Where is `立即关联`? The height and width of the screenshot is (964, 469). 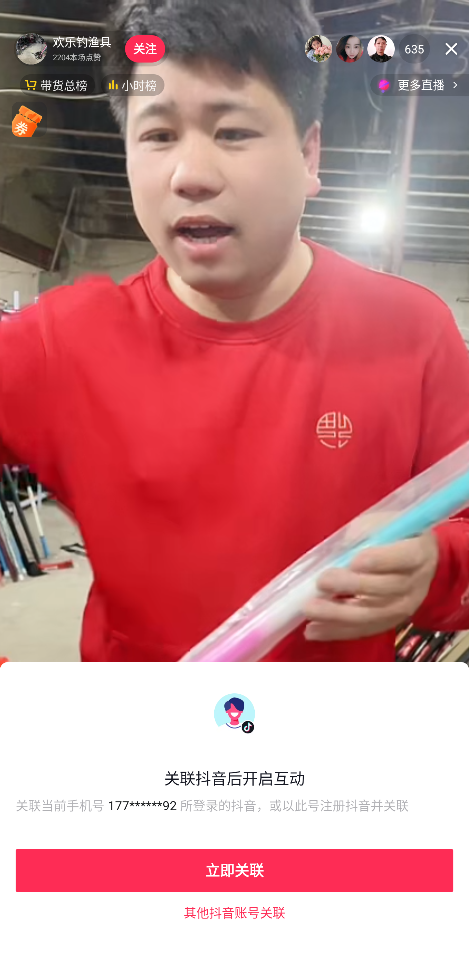
立即关联 is located at coordinates (234, 870).